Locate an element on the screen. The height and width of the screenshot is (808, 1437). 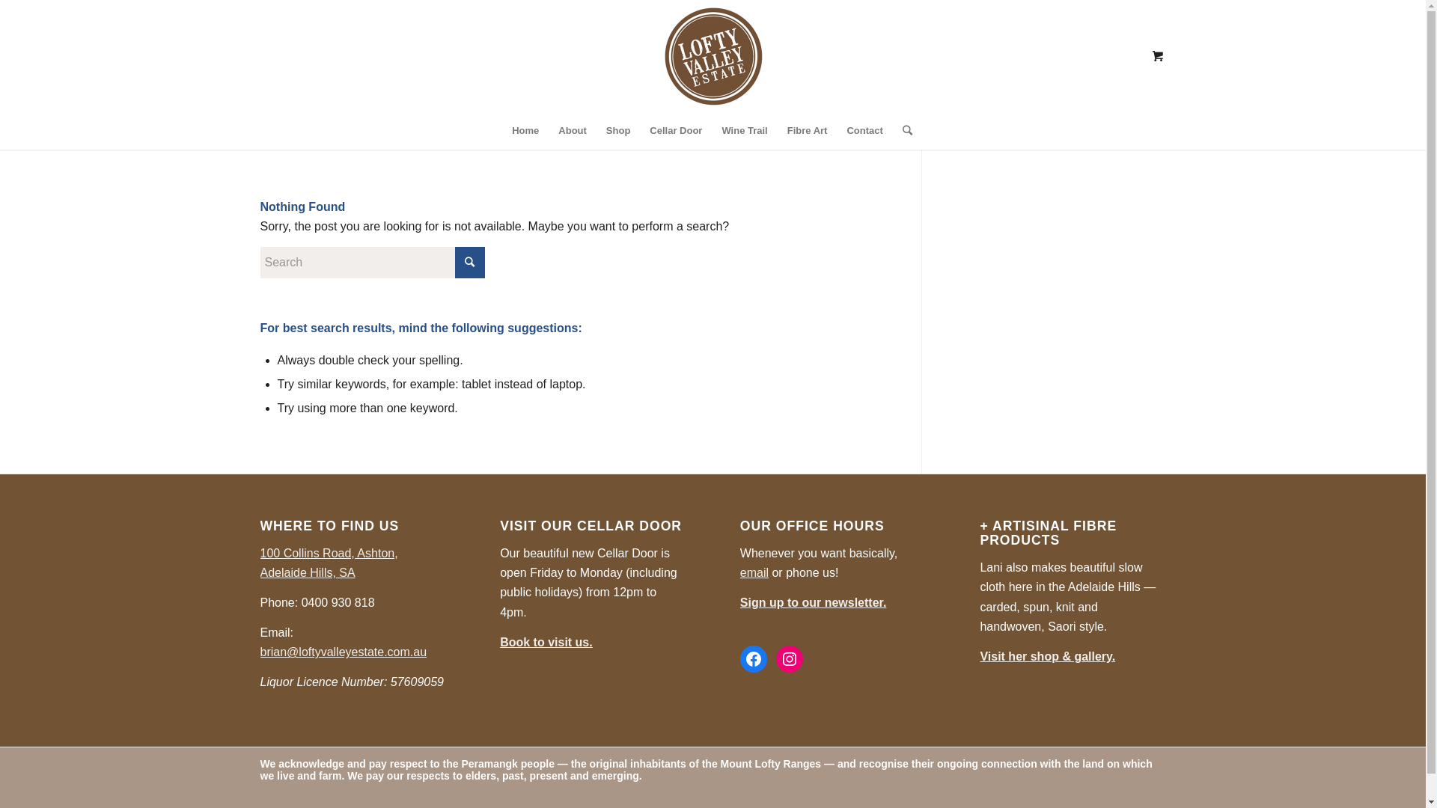
Visit her shop & gallery. is located at coordinates (1048, 657).